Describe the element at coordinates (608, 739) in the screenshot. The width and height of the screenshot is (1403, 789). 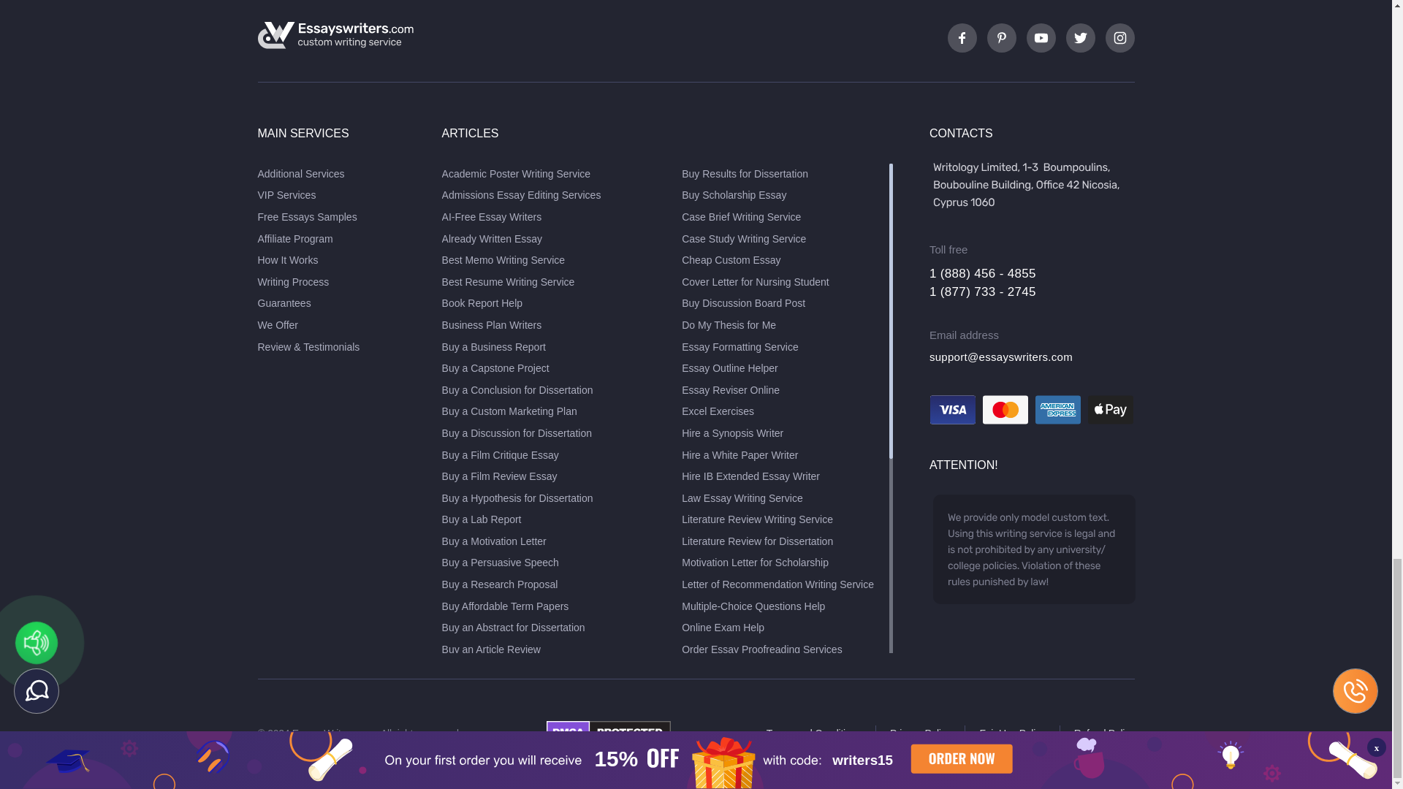
I see `DMCA.com Protection Status` at that location.